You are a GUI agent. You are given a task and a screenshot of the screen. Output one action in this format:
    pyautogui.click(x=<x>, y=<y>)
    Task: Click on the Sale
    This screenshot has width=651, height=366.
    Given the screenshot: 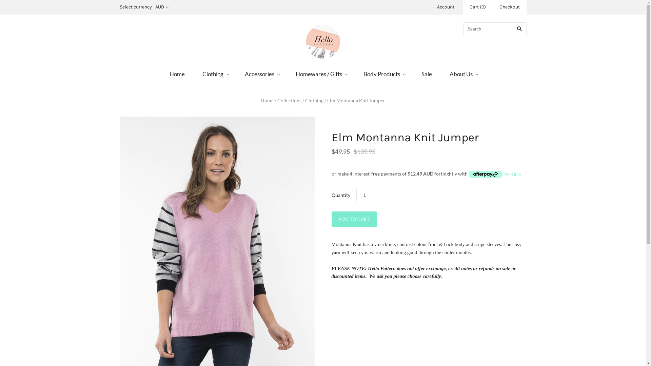 What is the action you would take?
    pyautogui.click(x=427, y=74)
    